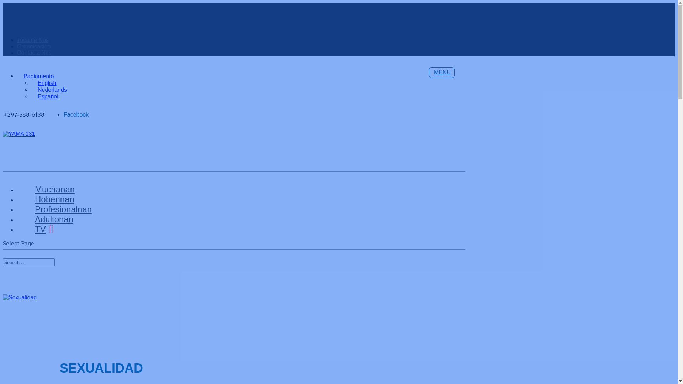 The image size is (683, 384). I want to click on Facebook, so click(76, 114).